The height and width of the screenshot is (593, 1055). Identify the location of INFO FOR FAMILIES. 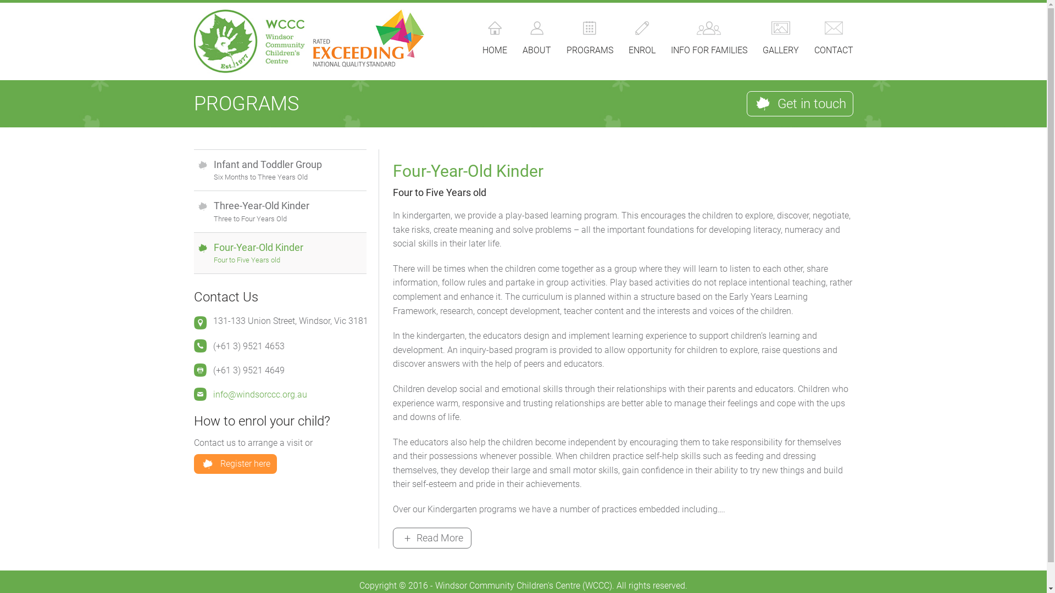
(709, 41).